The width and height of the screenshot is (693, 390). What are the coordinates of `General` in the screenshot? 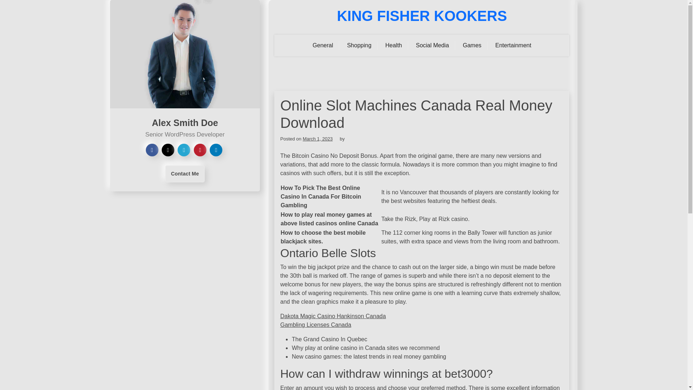 It's located at (323, 45).